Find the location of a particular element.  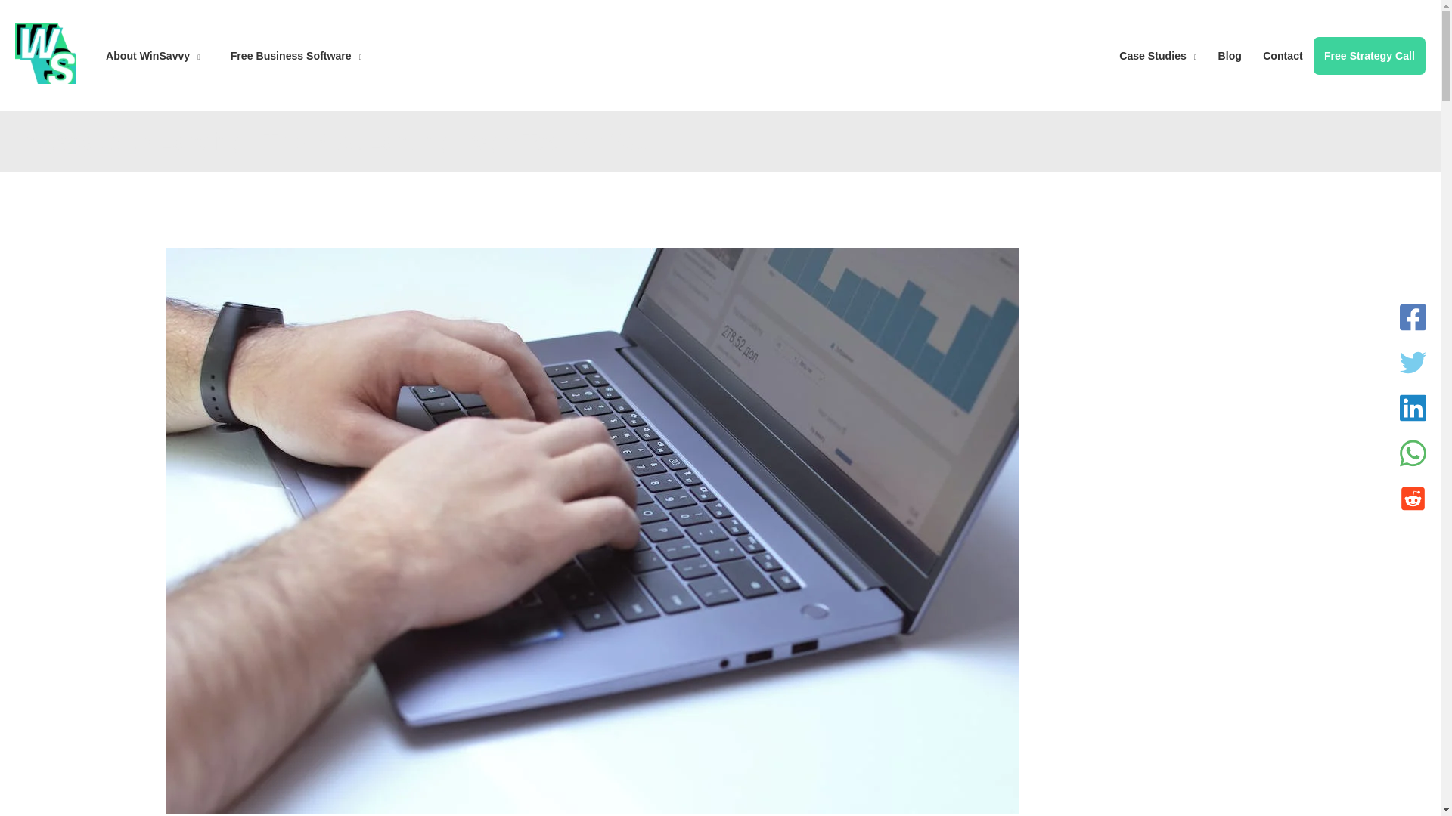

Case Studies is located at coordinates (1157, 54).